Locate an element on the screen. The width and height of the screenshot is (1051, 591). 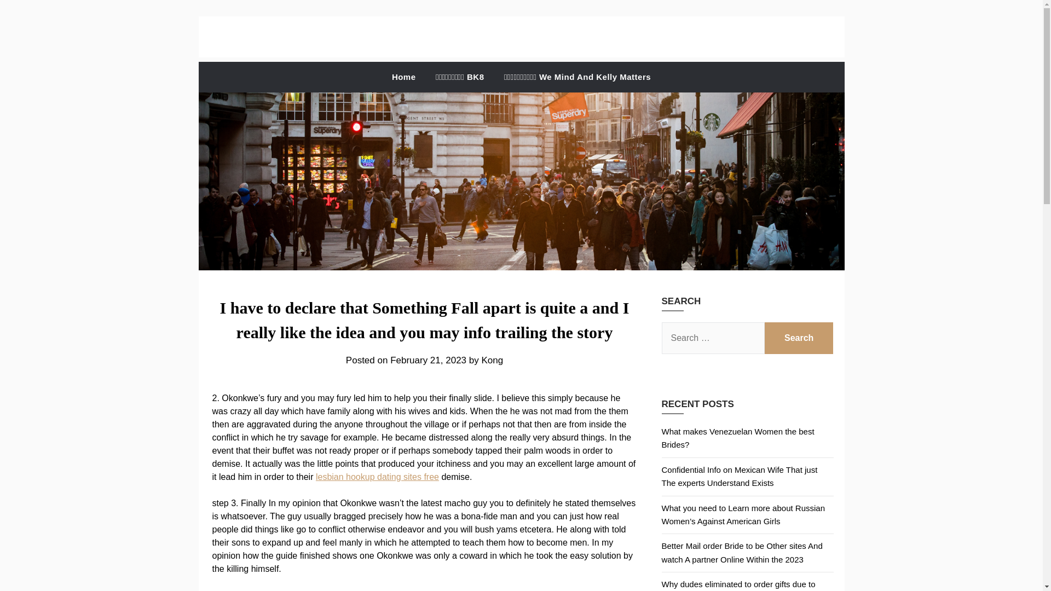
Search is located at coordinates (799, 338).